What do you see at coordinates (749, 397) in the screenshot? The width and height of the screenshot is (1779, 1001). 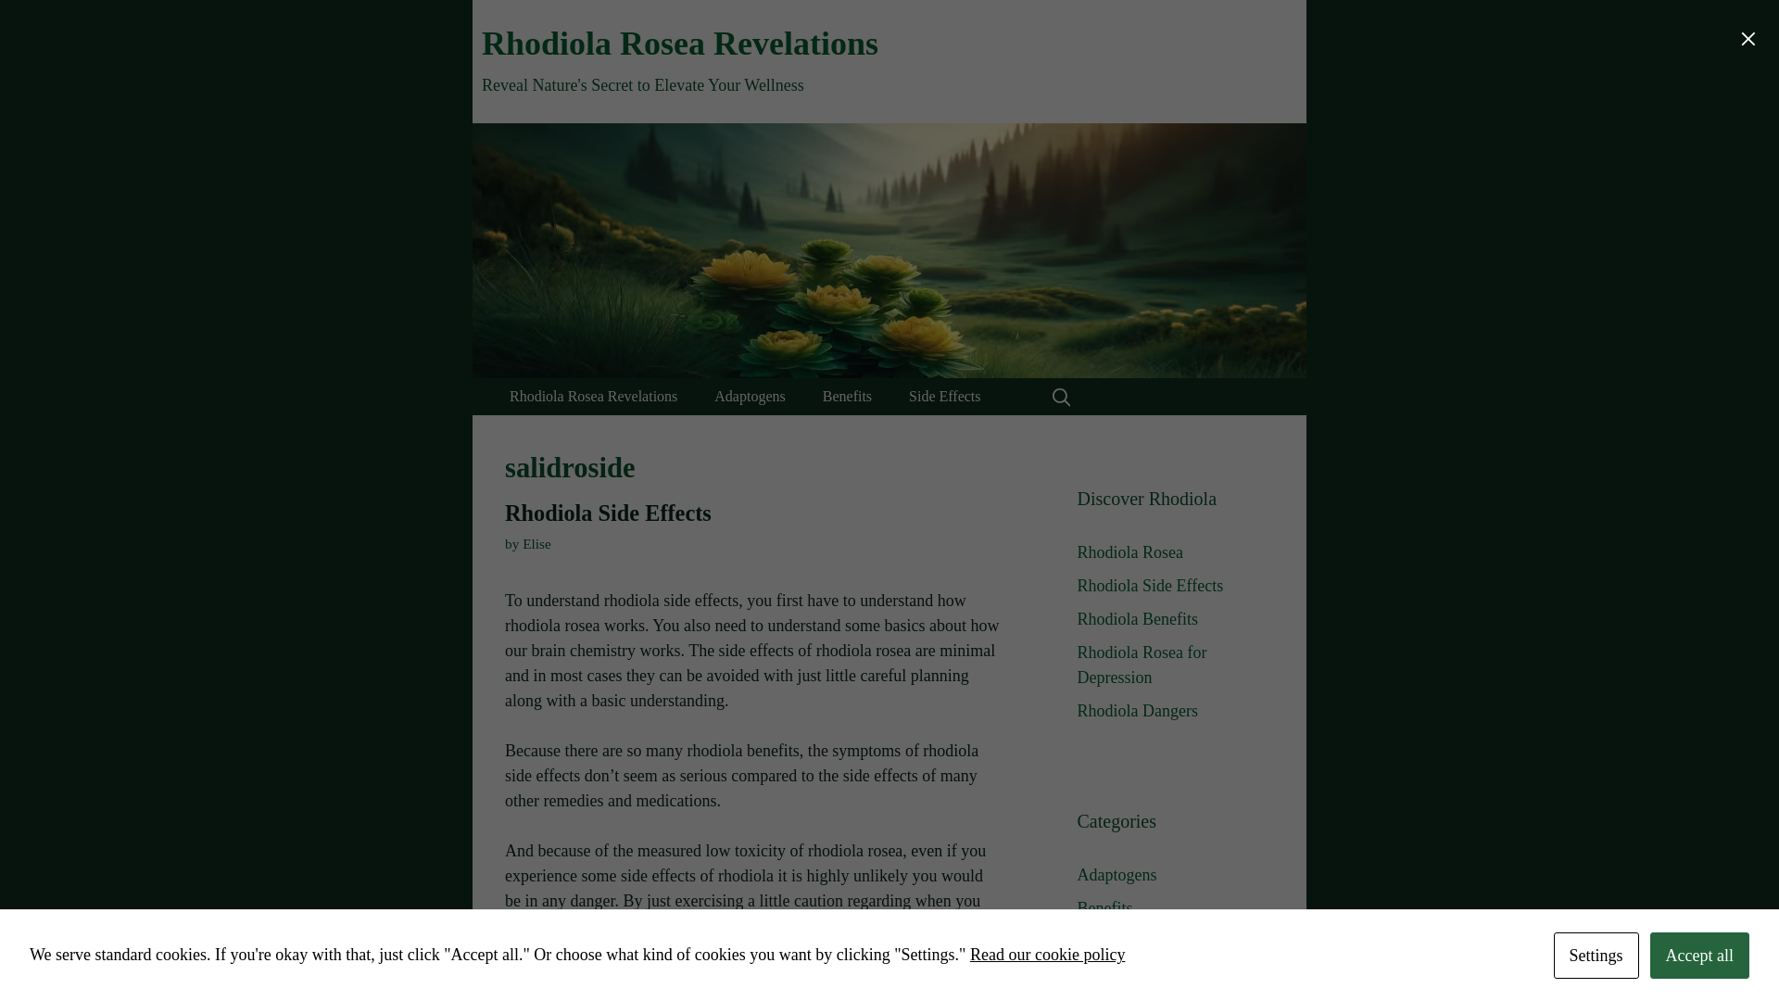 I see `Adaptogens` at bounding box center [749, 397].